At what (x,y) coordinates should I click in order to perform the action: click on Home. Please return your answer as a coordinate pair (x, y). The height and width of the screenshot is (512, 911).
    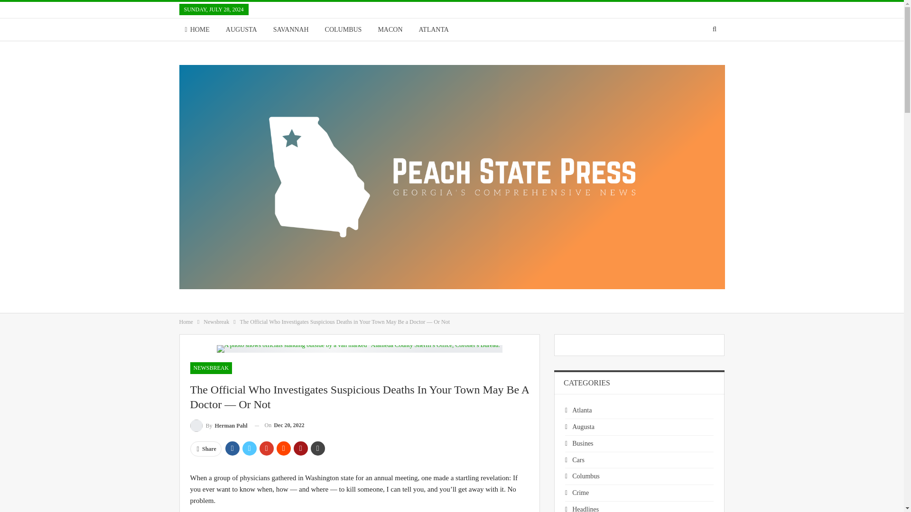
    Looking at the image, I should click on (186, 322).